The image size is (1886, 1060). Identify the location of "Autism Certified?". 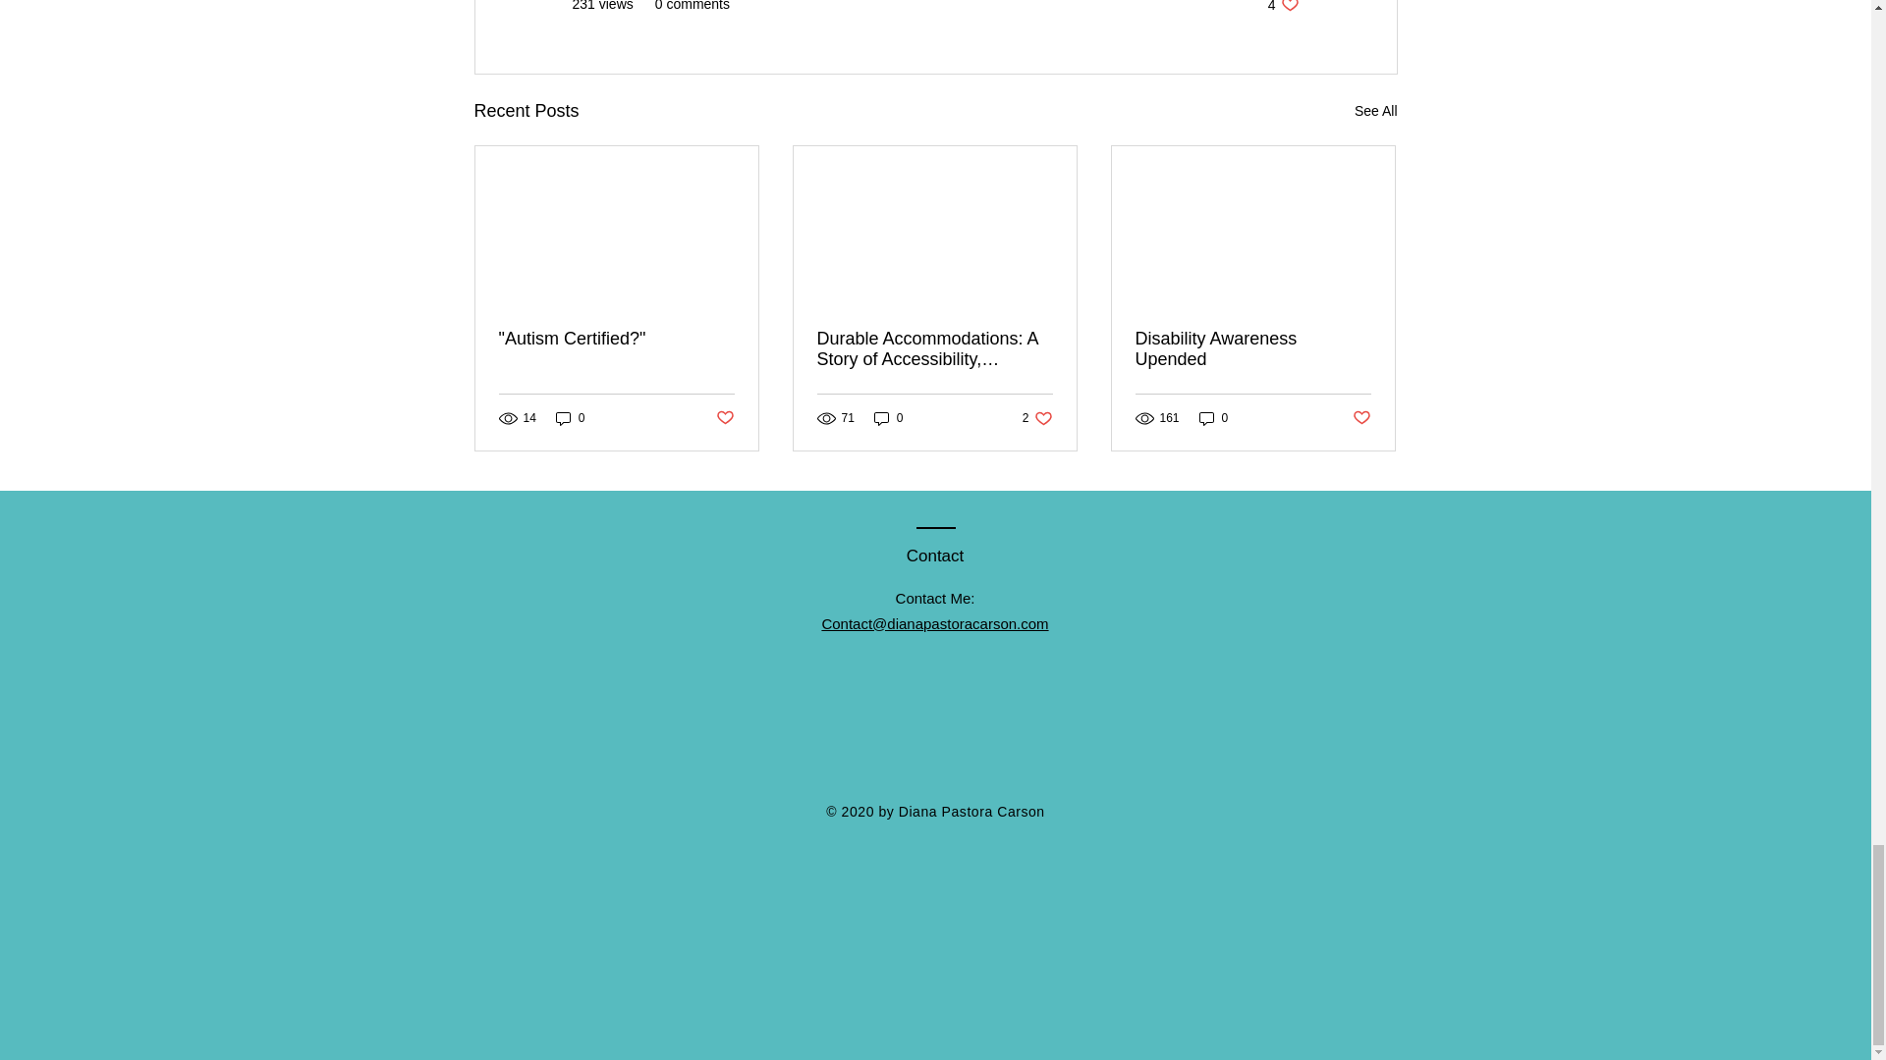
(1375, 112).